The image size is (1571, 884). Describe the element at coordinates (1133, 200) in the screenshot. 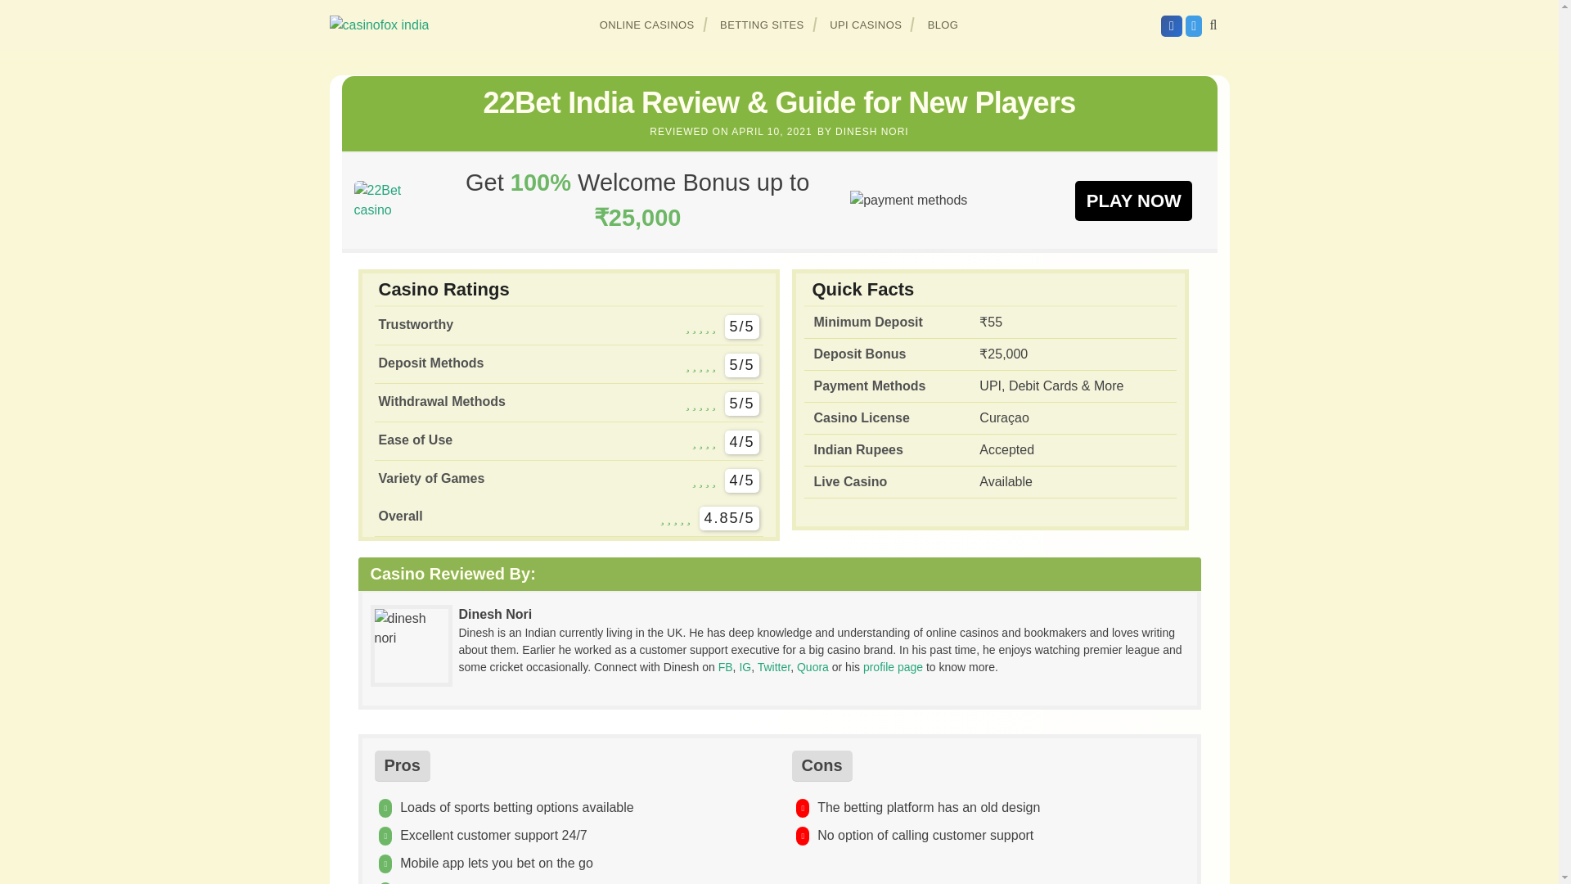

I see `22Bet` at that location.